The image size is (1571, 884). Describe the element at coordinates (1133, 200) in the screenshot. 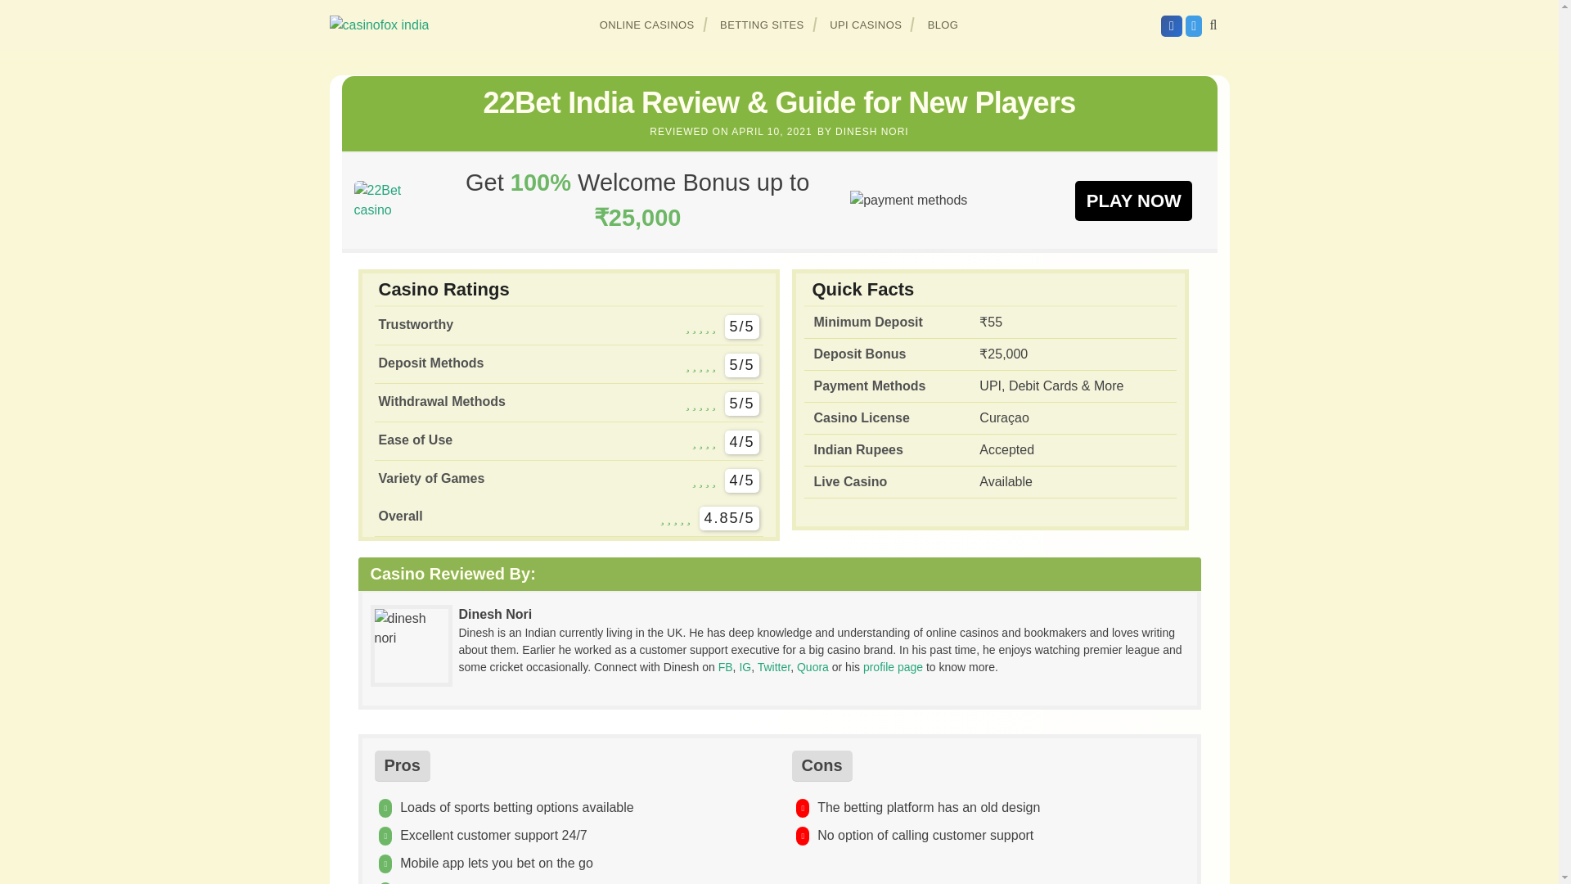

I see `22Bet` at that location.